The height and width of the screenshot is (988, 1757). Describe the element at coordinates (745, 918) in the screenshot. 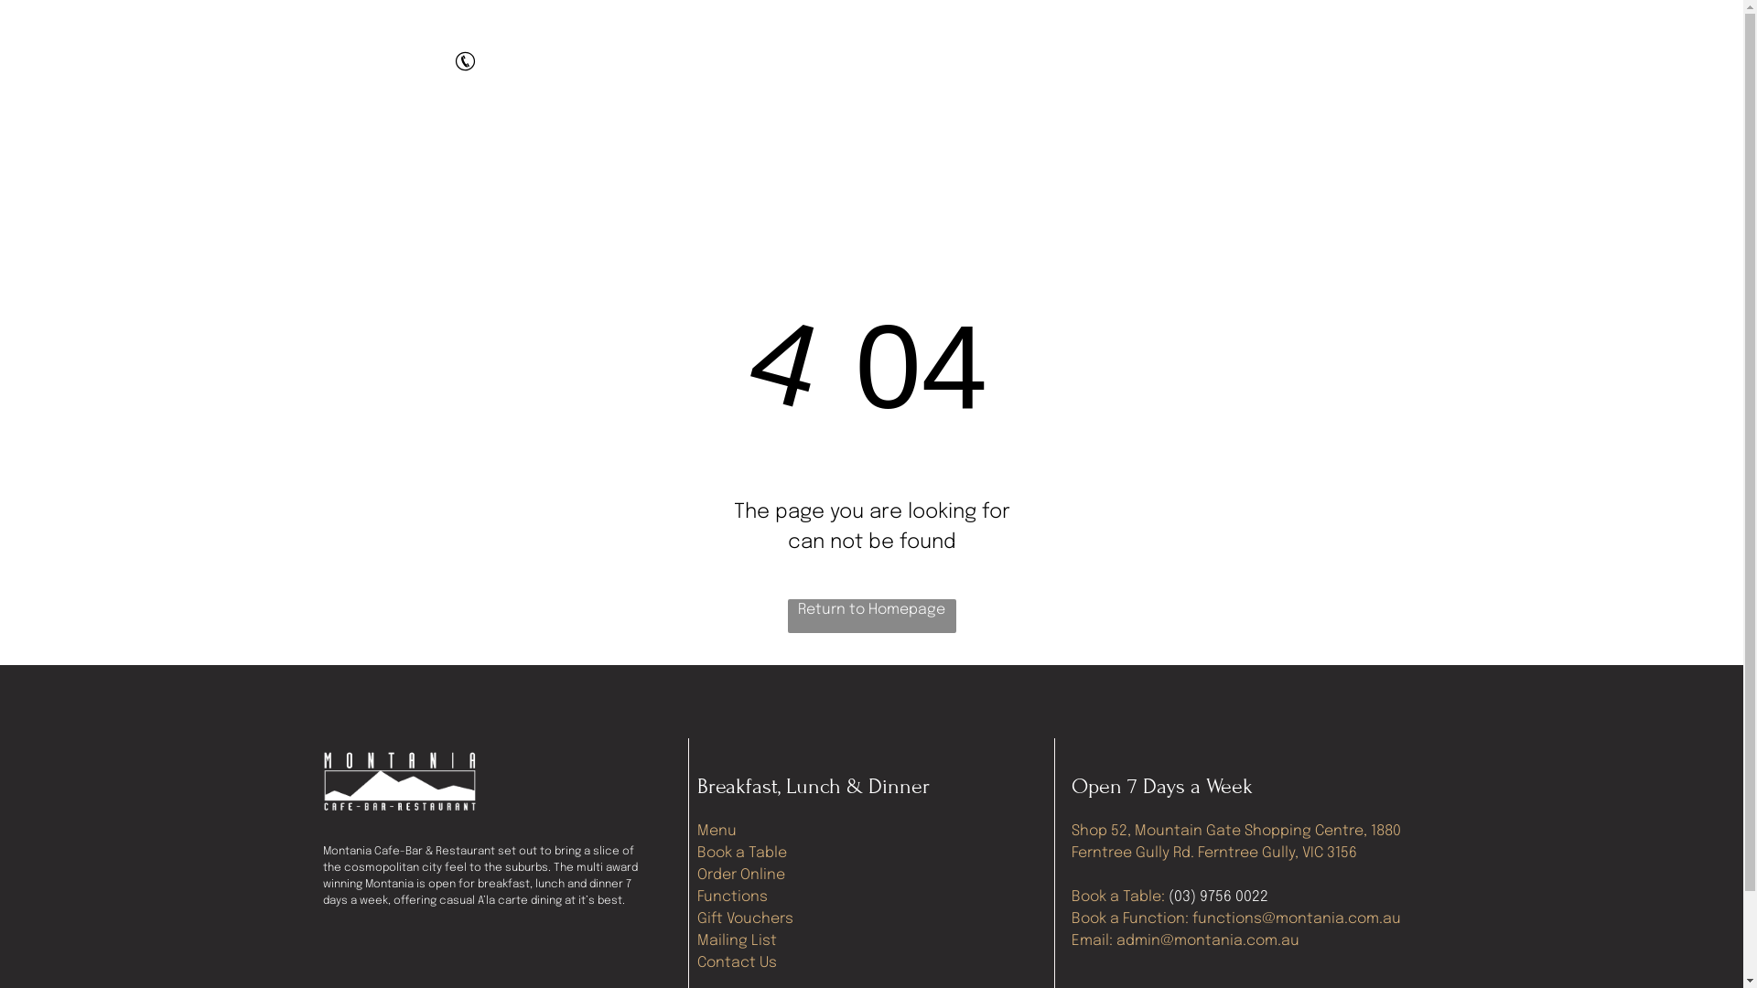

I see `Gift Vouchers` at that location.